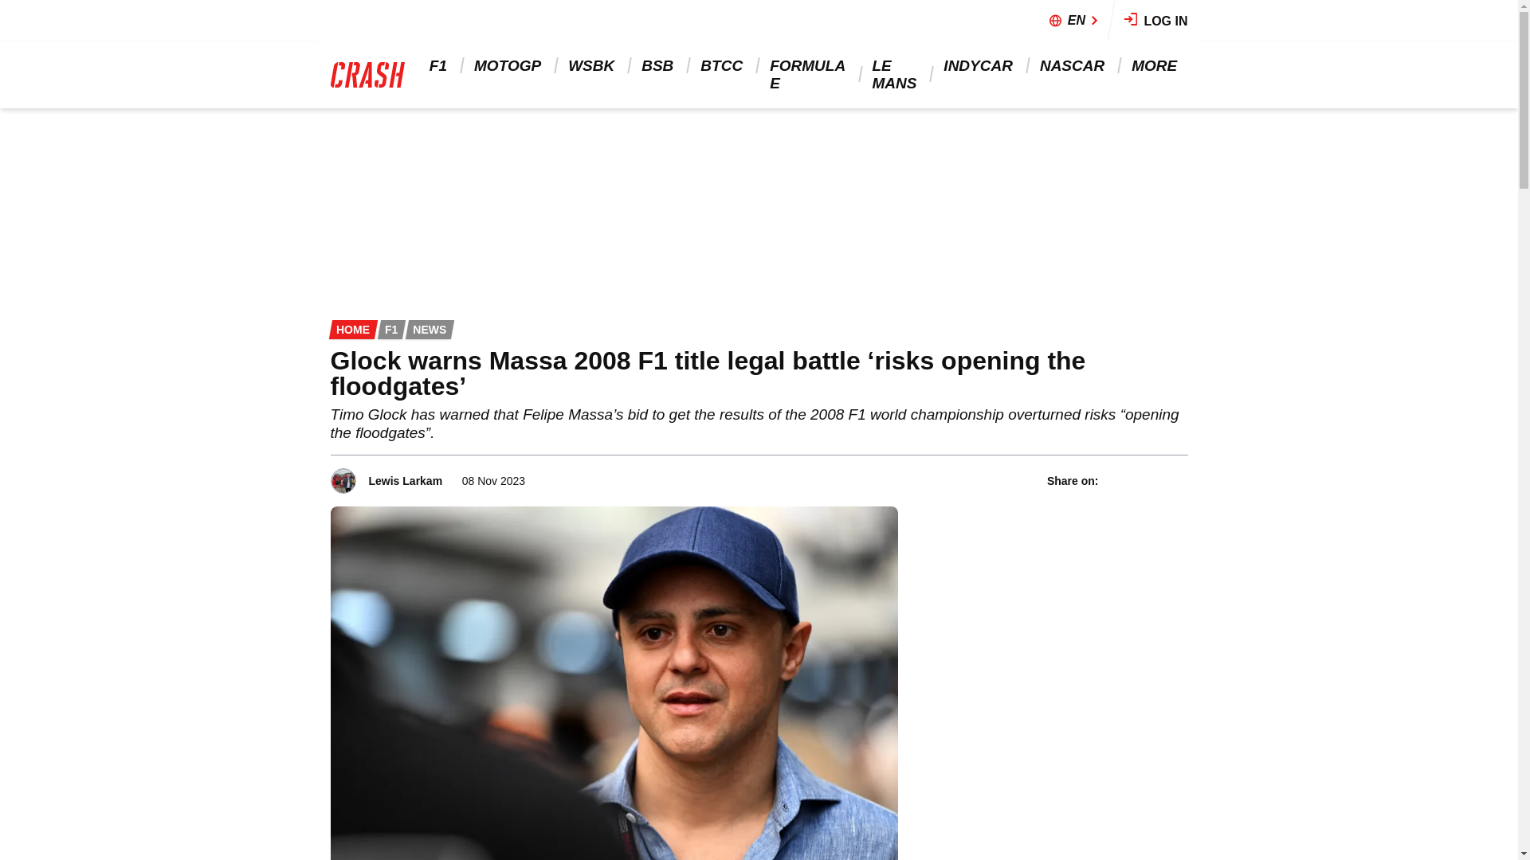  I want to click on Share to Linkedin, so click(1155, 481).